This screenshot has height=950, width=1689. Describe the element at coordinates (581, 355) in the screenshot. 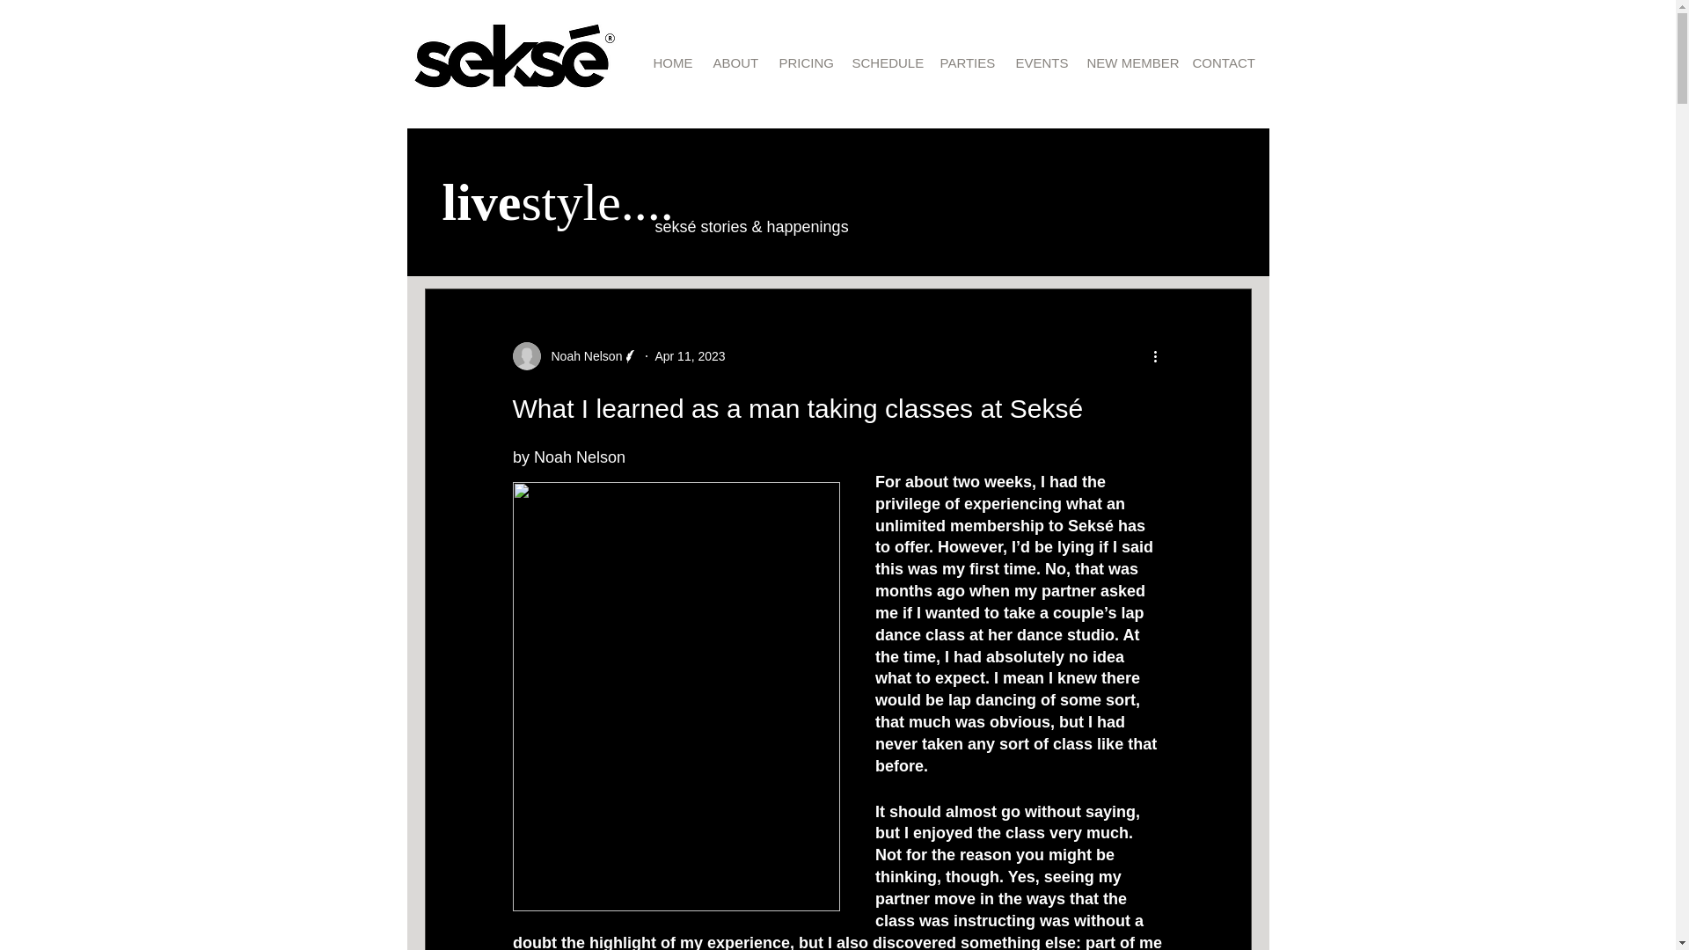

I see `Noah Nelson` at that location.